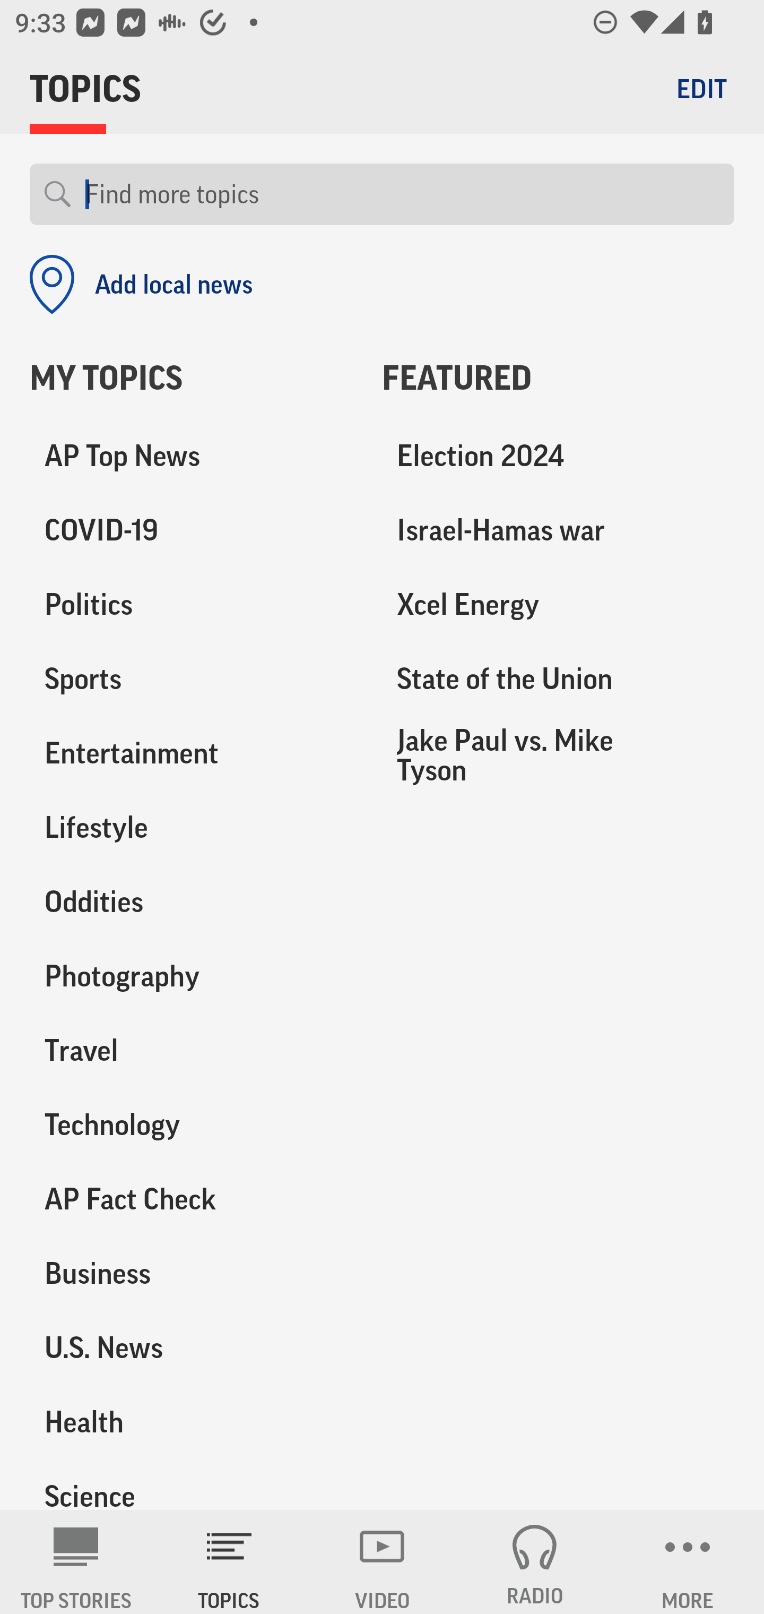 The image size is (764, 1614). I want to click on Science, so click(191, 1484).